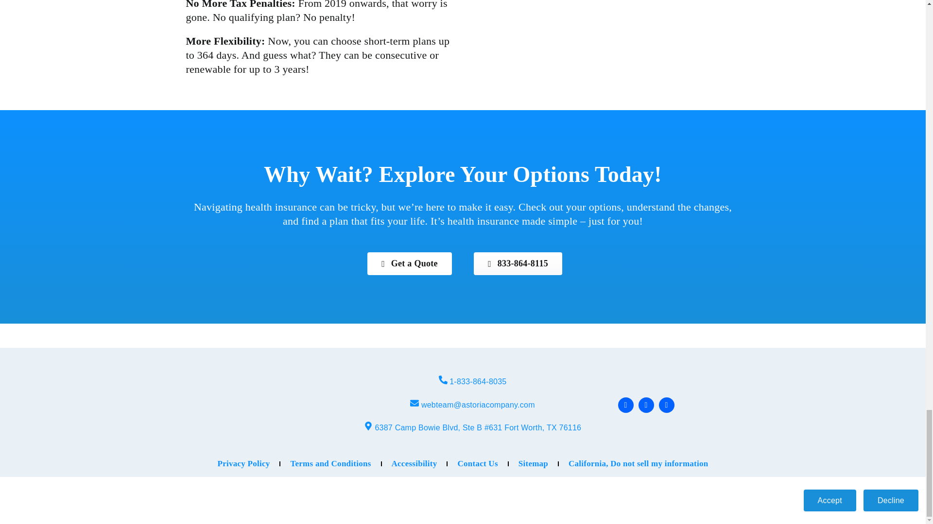 This screenshot has width=933, height=524. I want to click on aetna-mental-health-coverage-scaled-1, so click(606, 33).